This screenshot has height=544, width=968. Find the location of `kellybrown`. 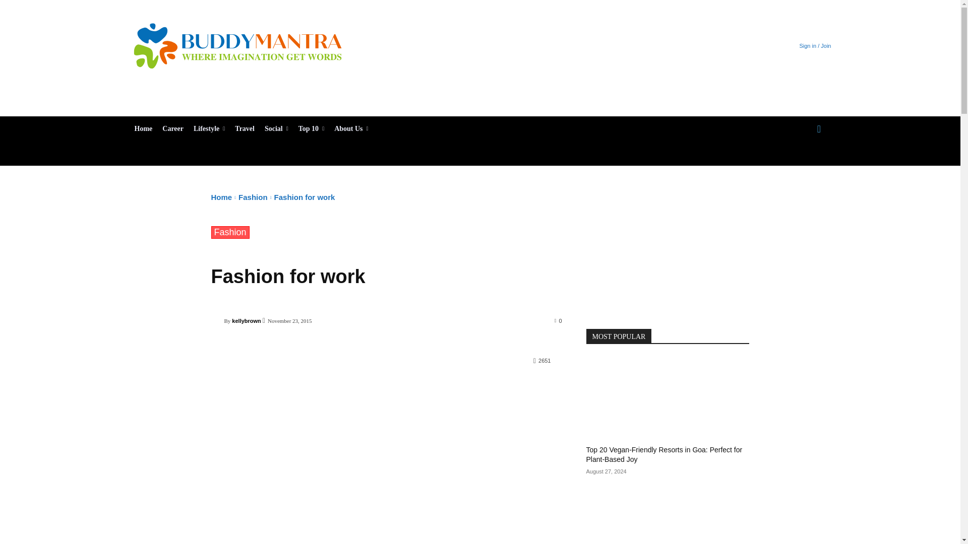

kellybrown is located at coordinates (217, 320).